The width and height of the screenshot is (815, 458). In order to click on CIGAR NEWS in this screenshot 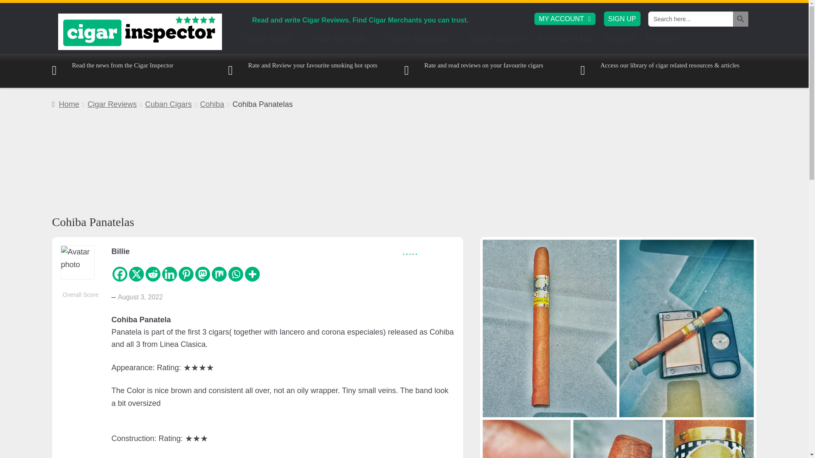, I will do `click(273, 42)`.